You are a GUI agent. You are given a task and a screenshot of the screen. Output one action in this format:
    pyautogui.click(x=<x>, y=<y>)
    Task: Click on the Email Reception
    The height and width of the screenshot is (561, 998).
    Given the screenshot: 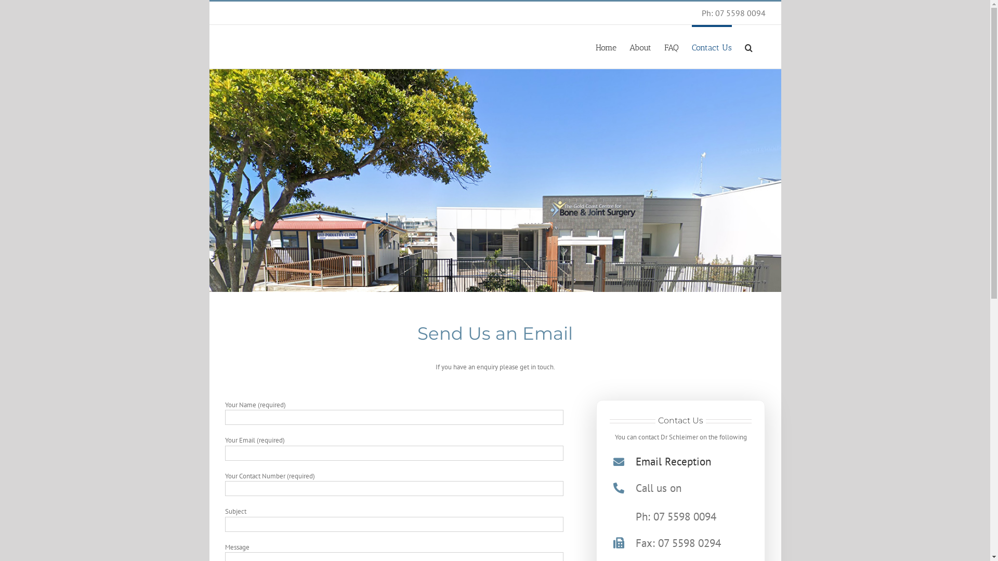 What is the action you would take?
    pyautogui.click(x=674, y=461)
    